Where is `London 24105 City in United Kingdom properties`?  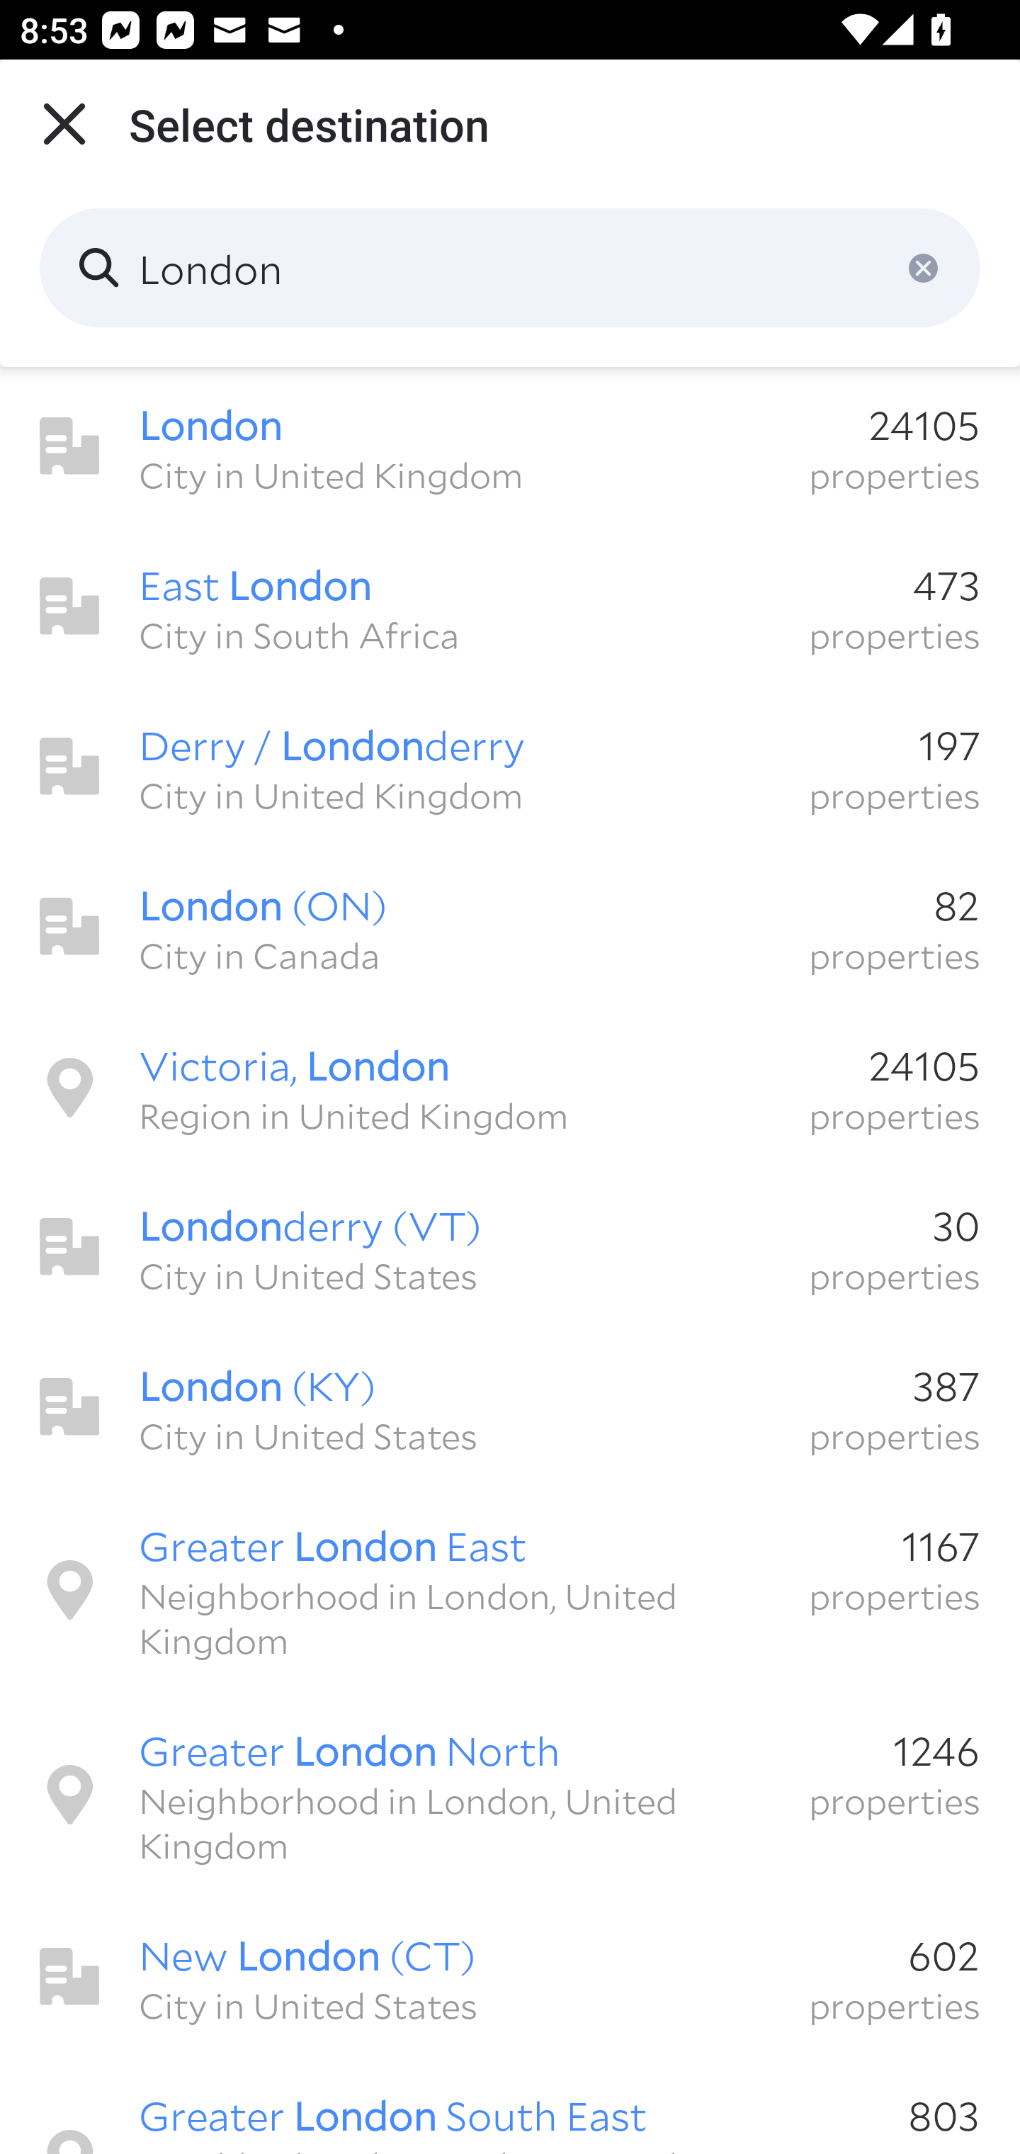
London 24105 City in United Kingdom properties is located at coordinates (510, 446).